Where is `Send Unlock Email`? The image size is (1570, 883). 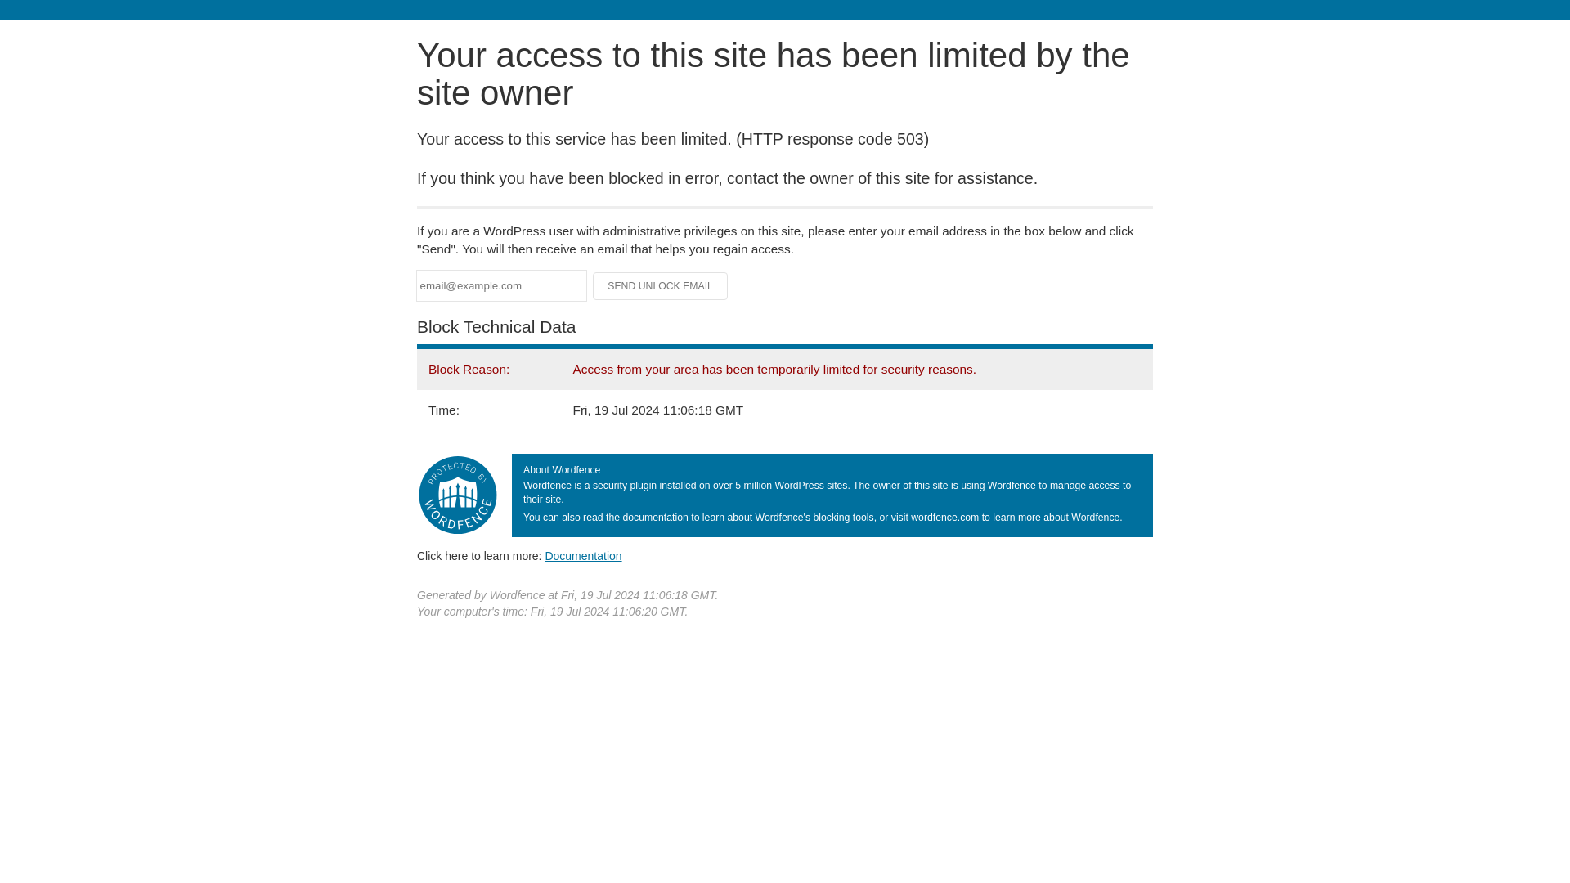 Send Unlock Email is located at coordinates (661, 286).